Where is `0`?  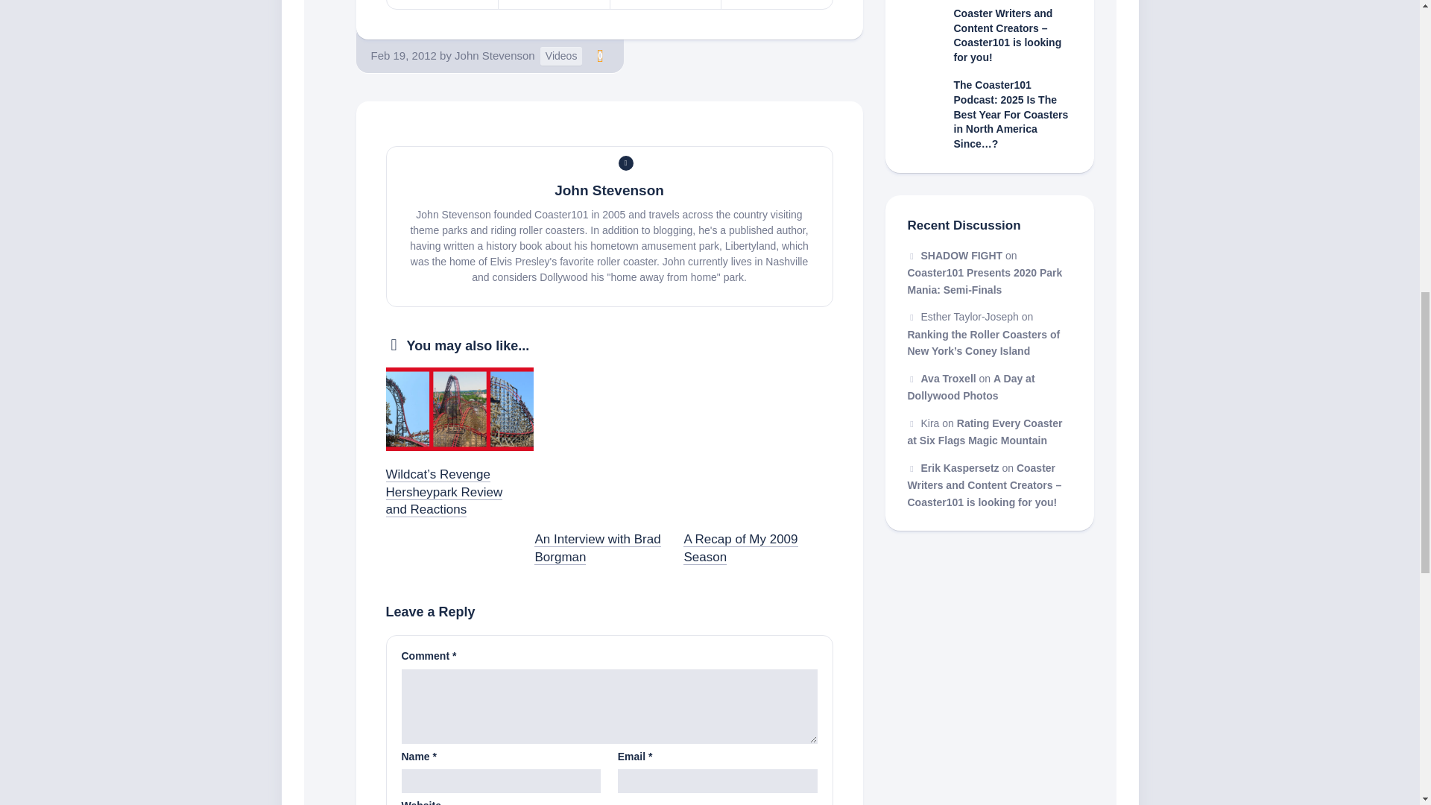 0 is located at coordinates (599, 55).